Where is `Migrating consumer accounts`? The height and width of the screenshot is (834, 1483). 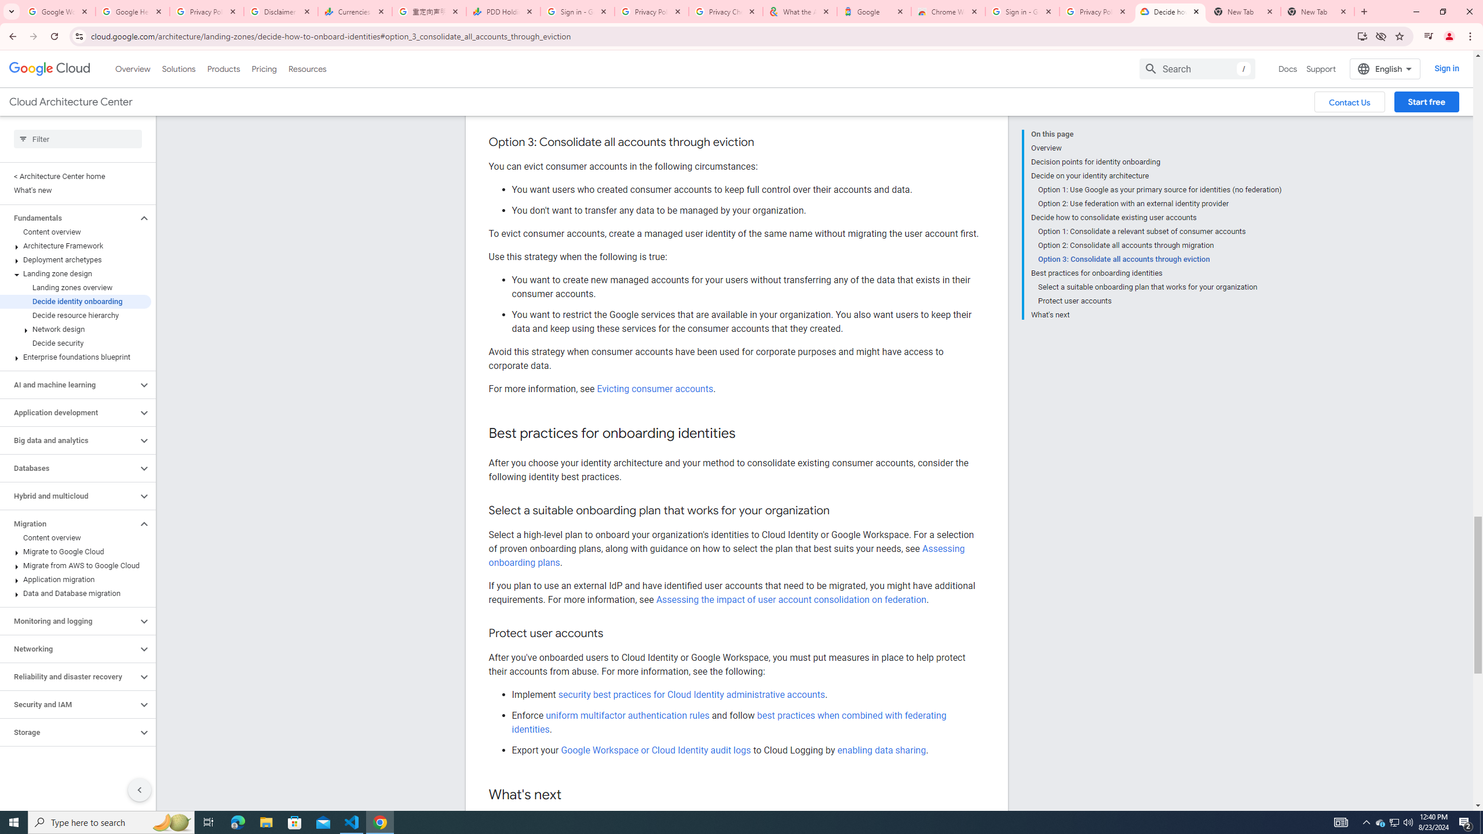 Migrating consumer accounts is located at coordinates (658, 109).